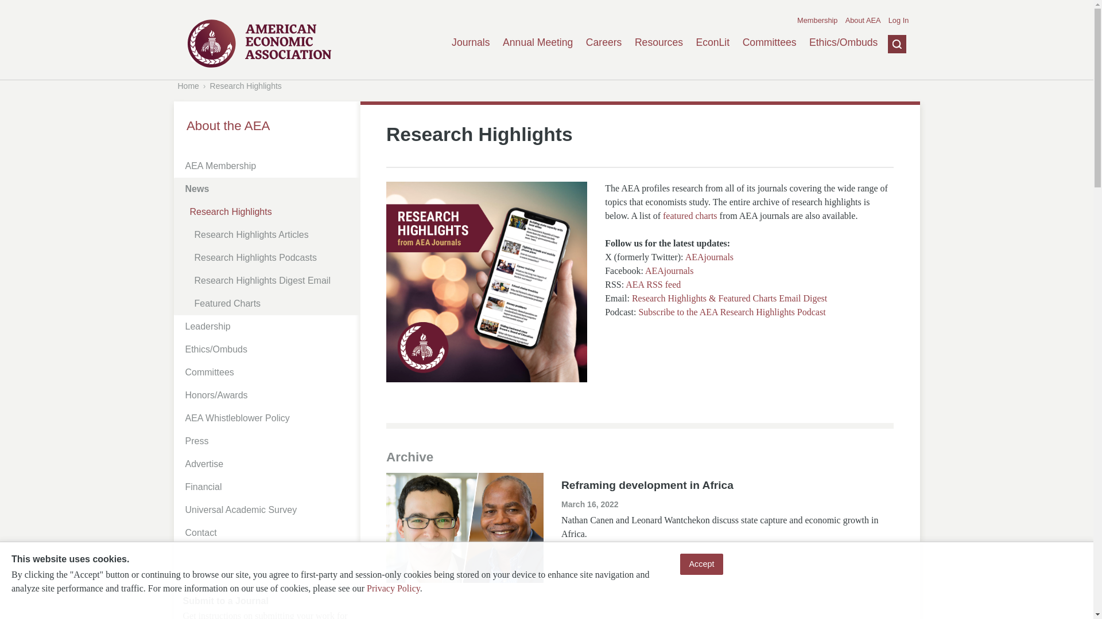  What do you see at coordinates (659, 42) in the screenshot?
I see `Resources` at bounding box center [659, 42].